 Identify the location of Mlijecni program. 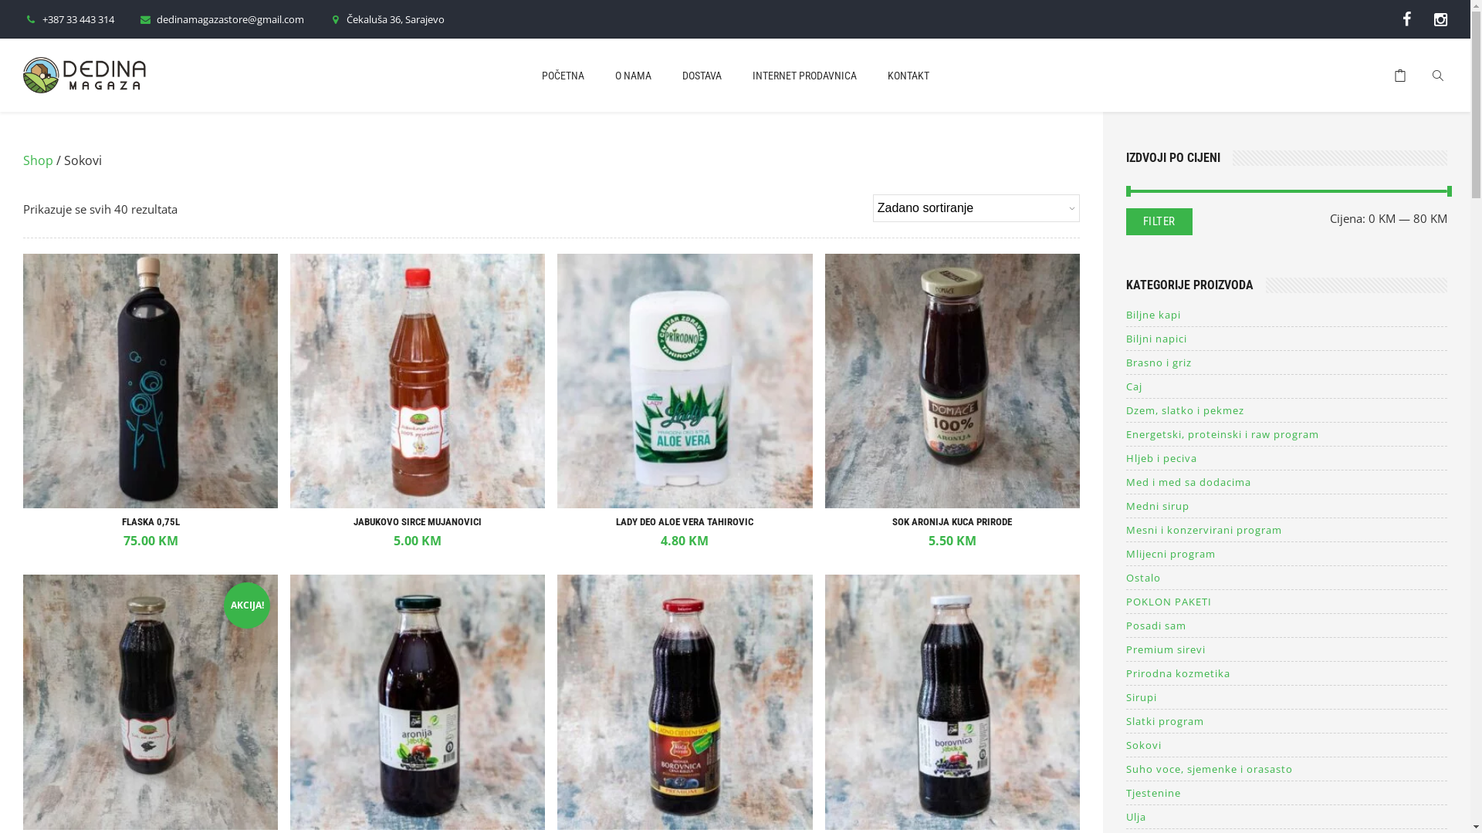
(1287, 554).